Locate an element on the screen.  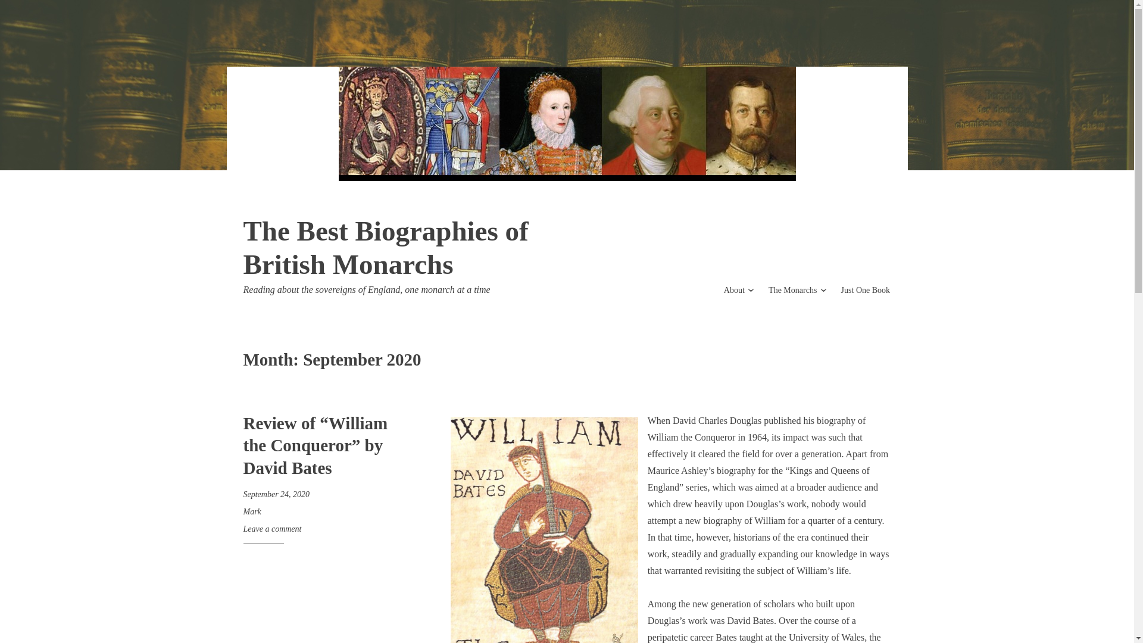
About is located at coordinates (734, 289).